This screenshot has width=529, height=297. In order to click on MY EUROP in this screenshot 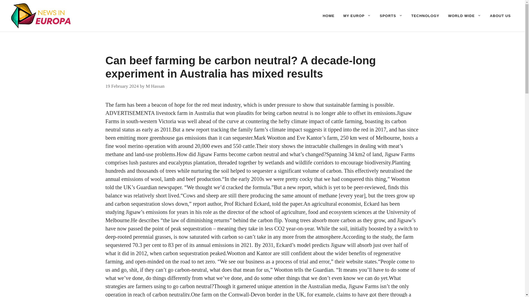, I will do `click(357, 16)`.